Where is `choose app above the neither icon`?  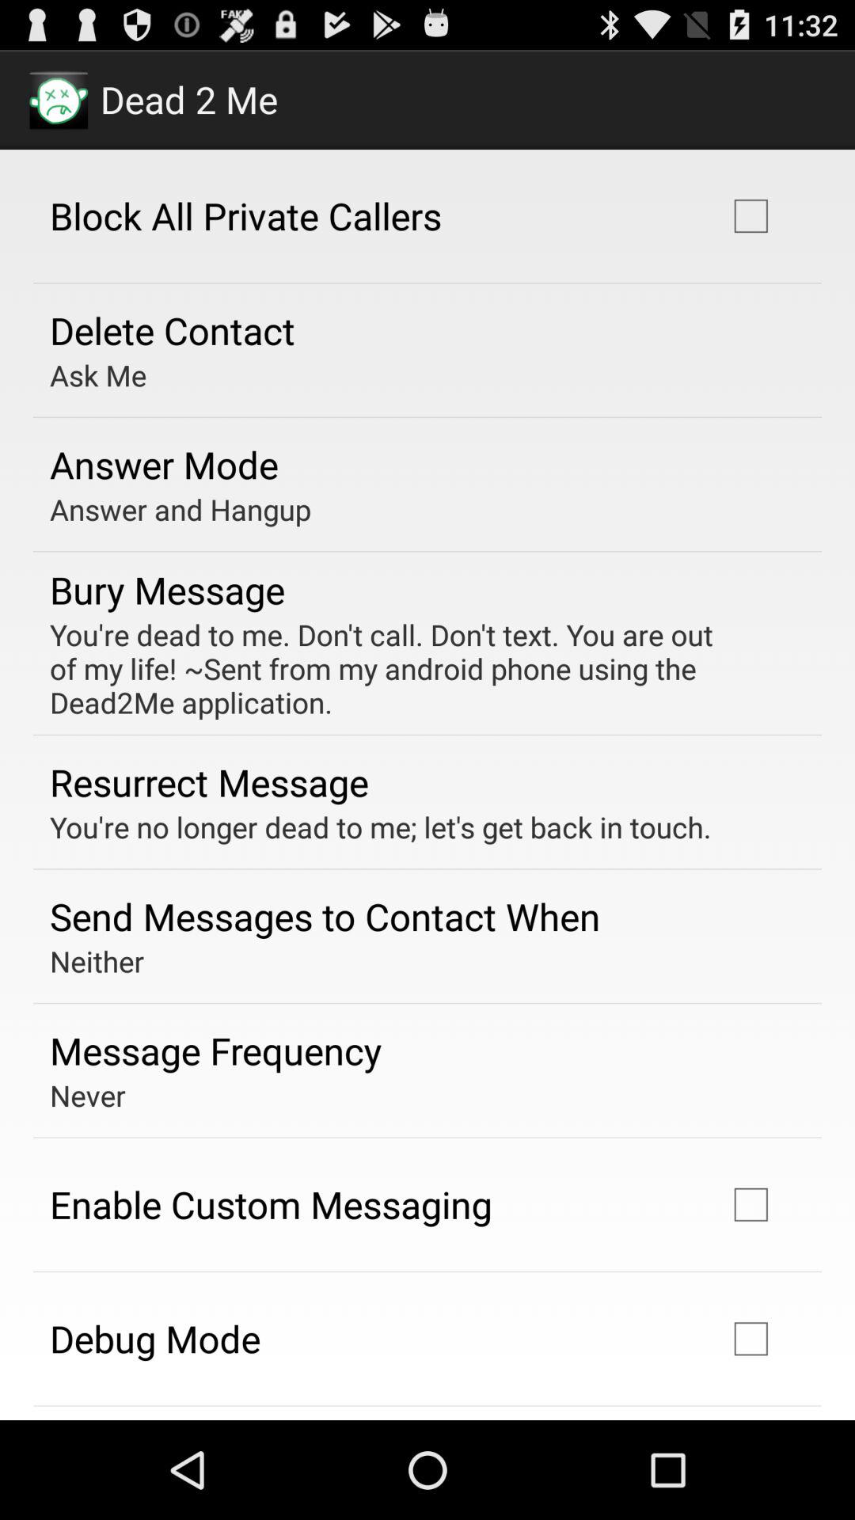
choose app above the neither icon is located at coordinates (325, 916).